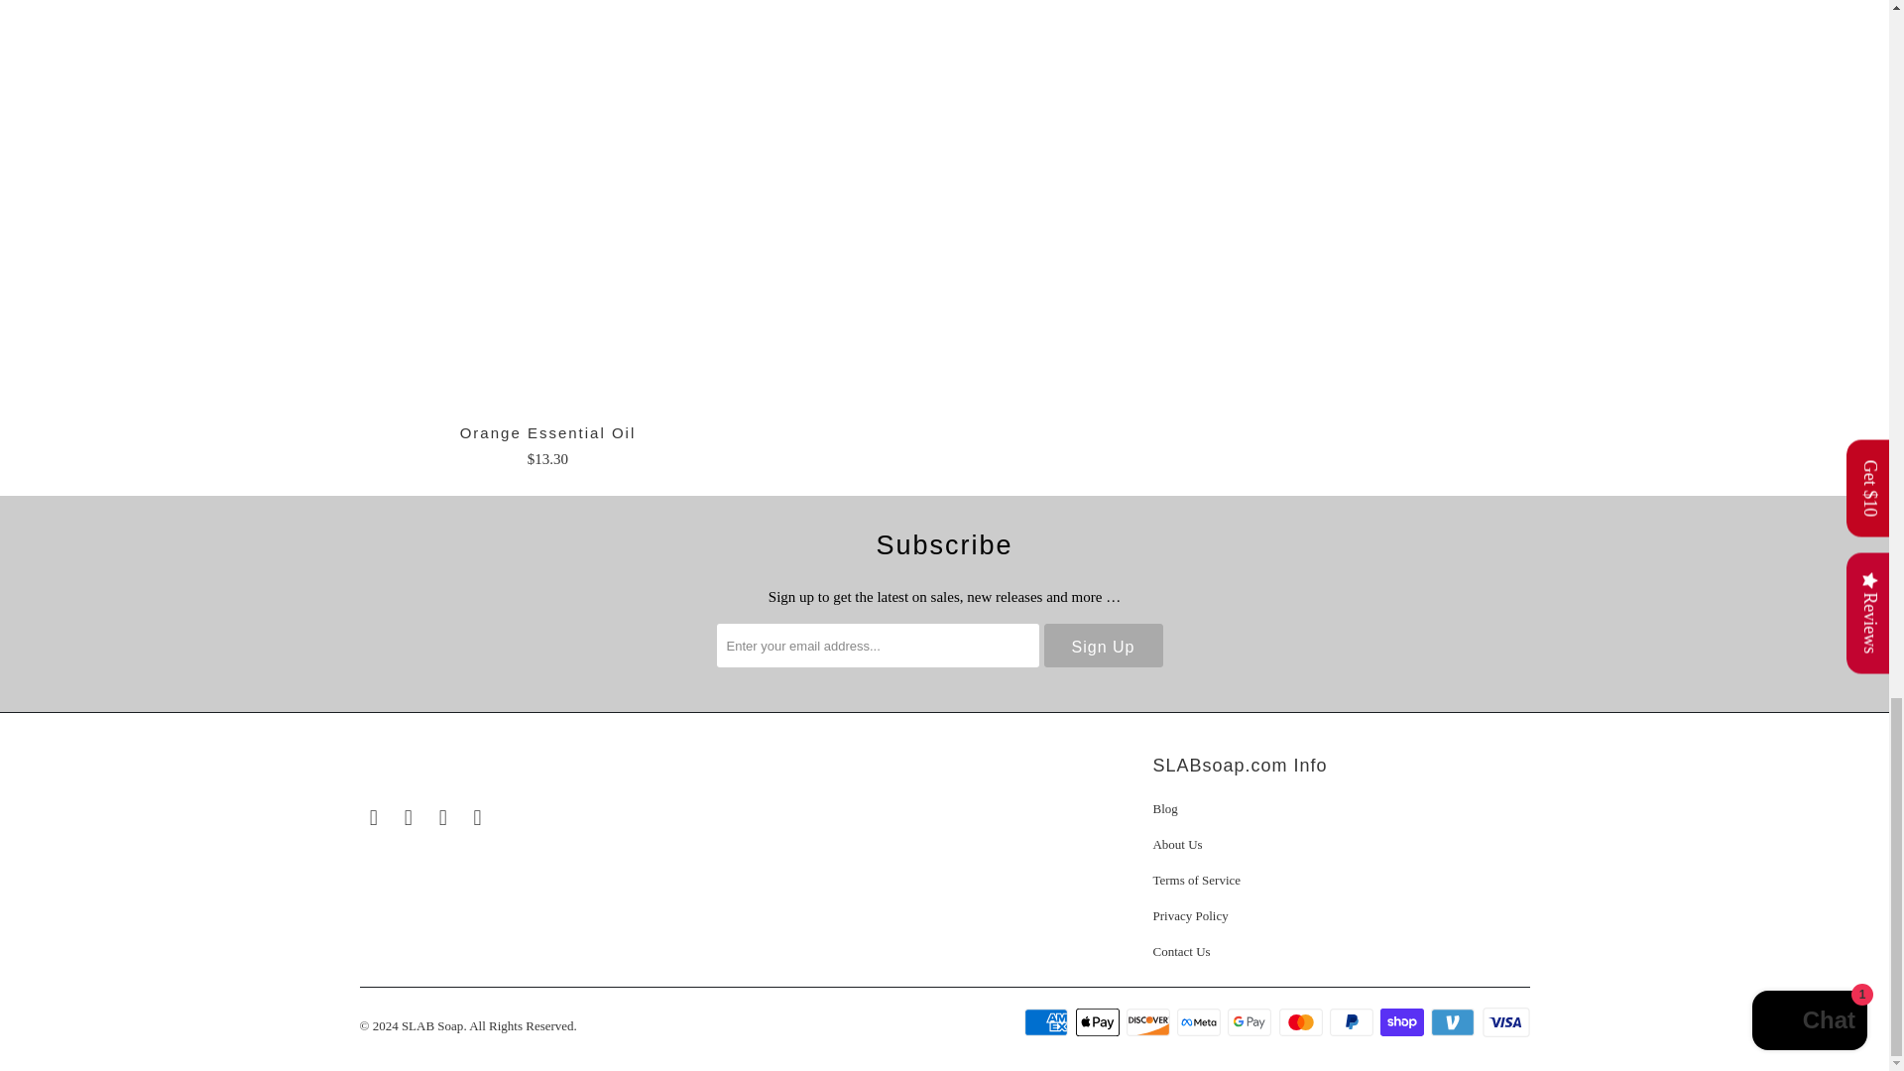  I want to click on Apple Pay, so click(1099, 1022).